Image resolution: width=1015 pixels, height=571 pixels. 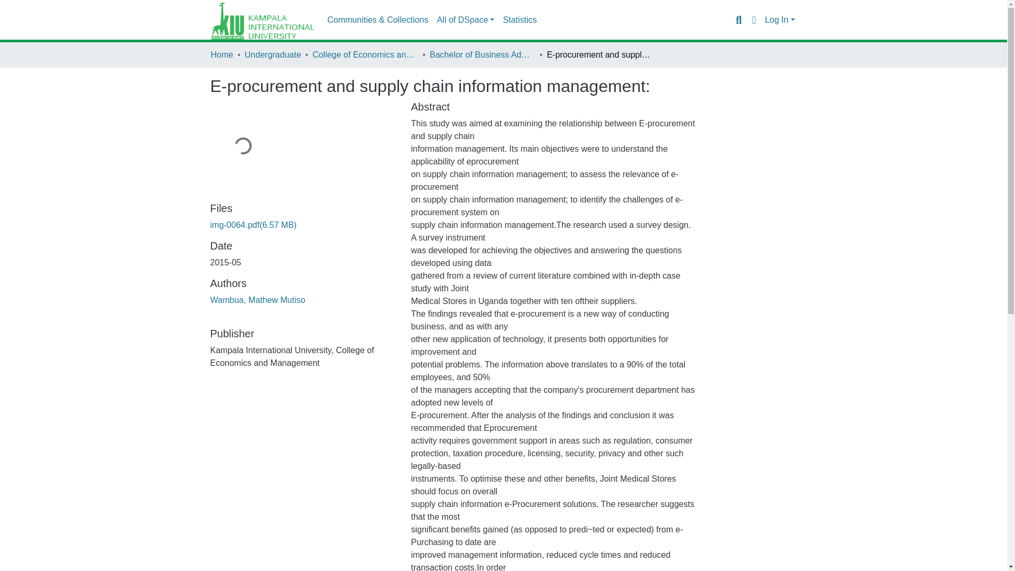 I want to click on Wambua, Mathew Mutiso, so click(x=257, y=300).